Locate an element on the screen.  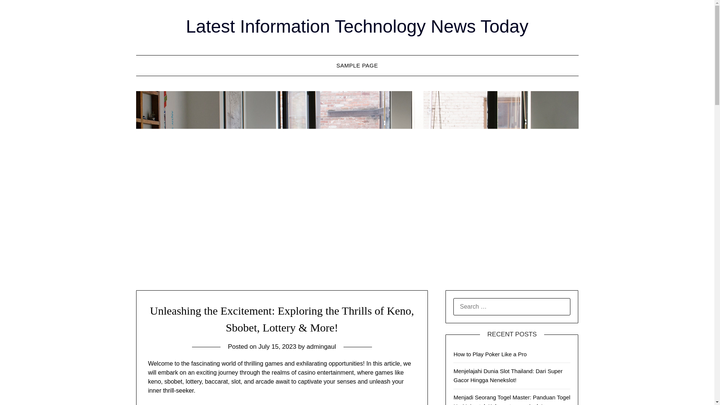
admingaul is located at coordinates (321, 346).